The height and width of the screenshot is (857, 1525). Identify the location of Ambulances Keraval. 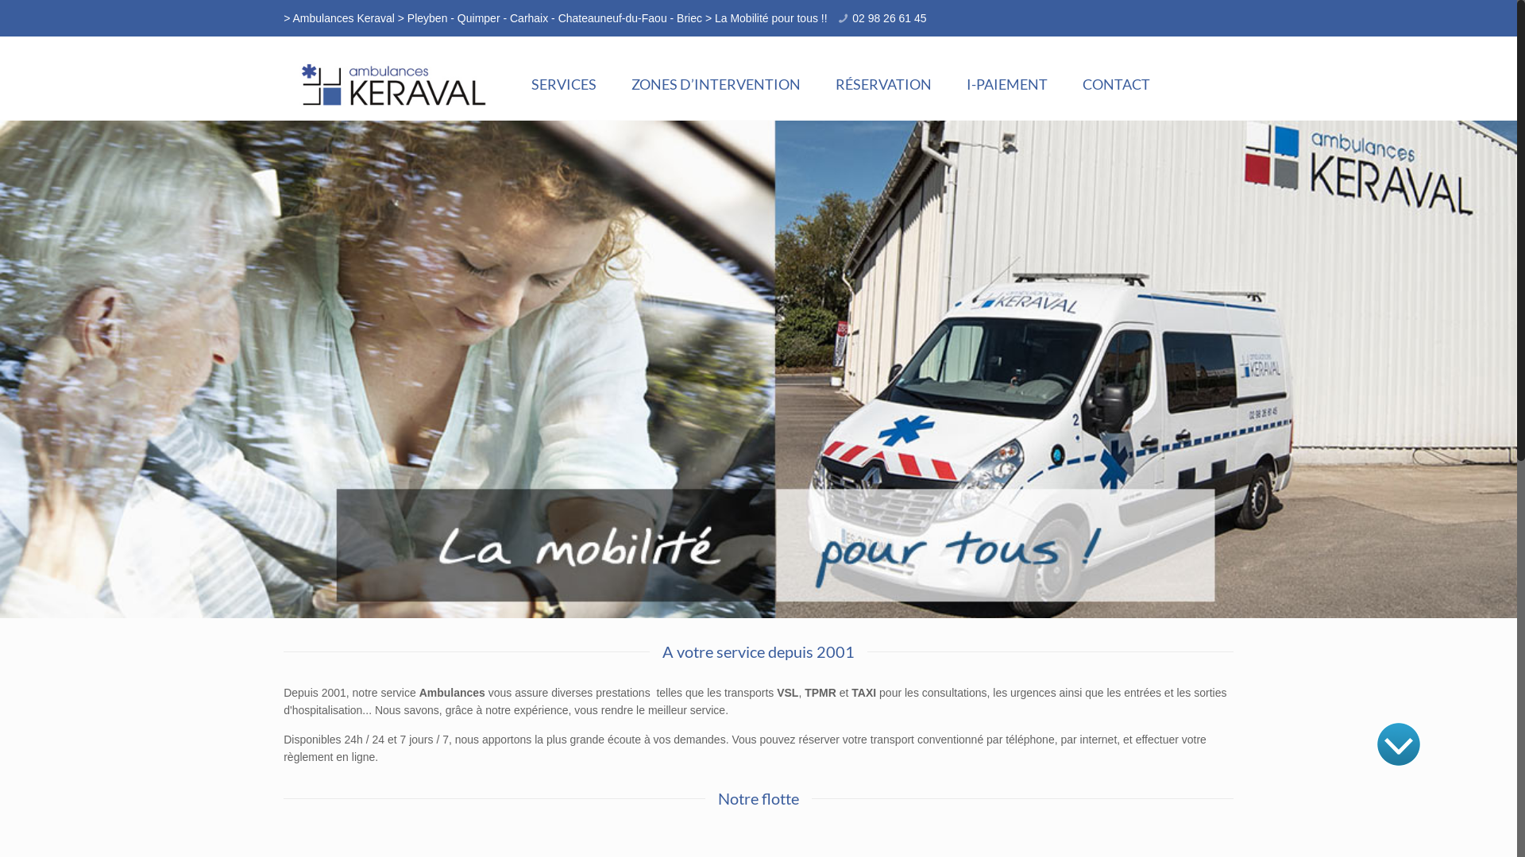
(395, 84).